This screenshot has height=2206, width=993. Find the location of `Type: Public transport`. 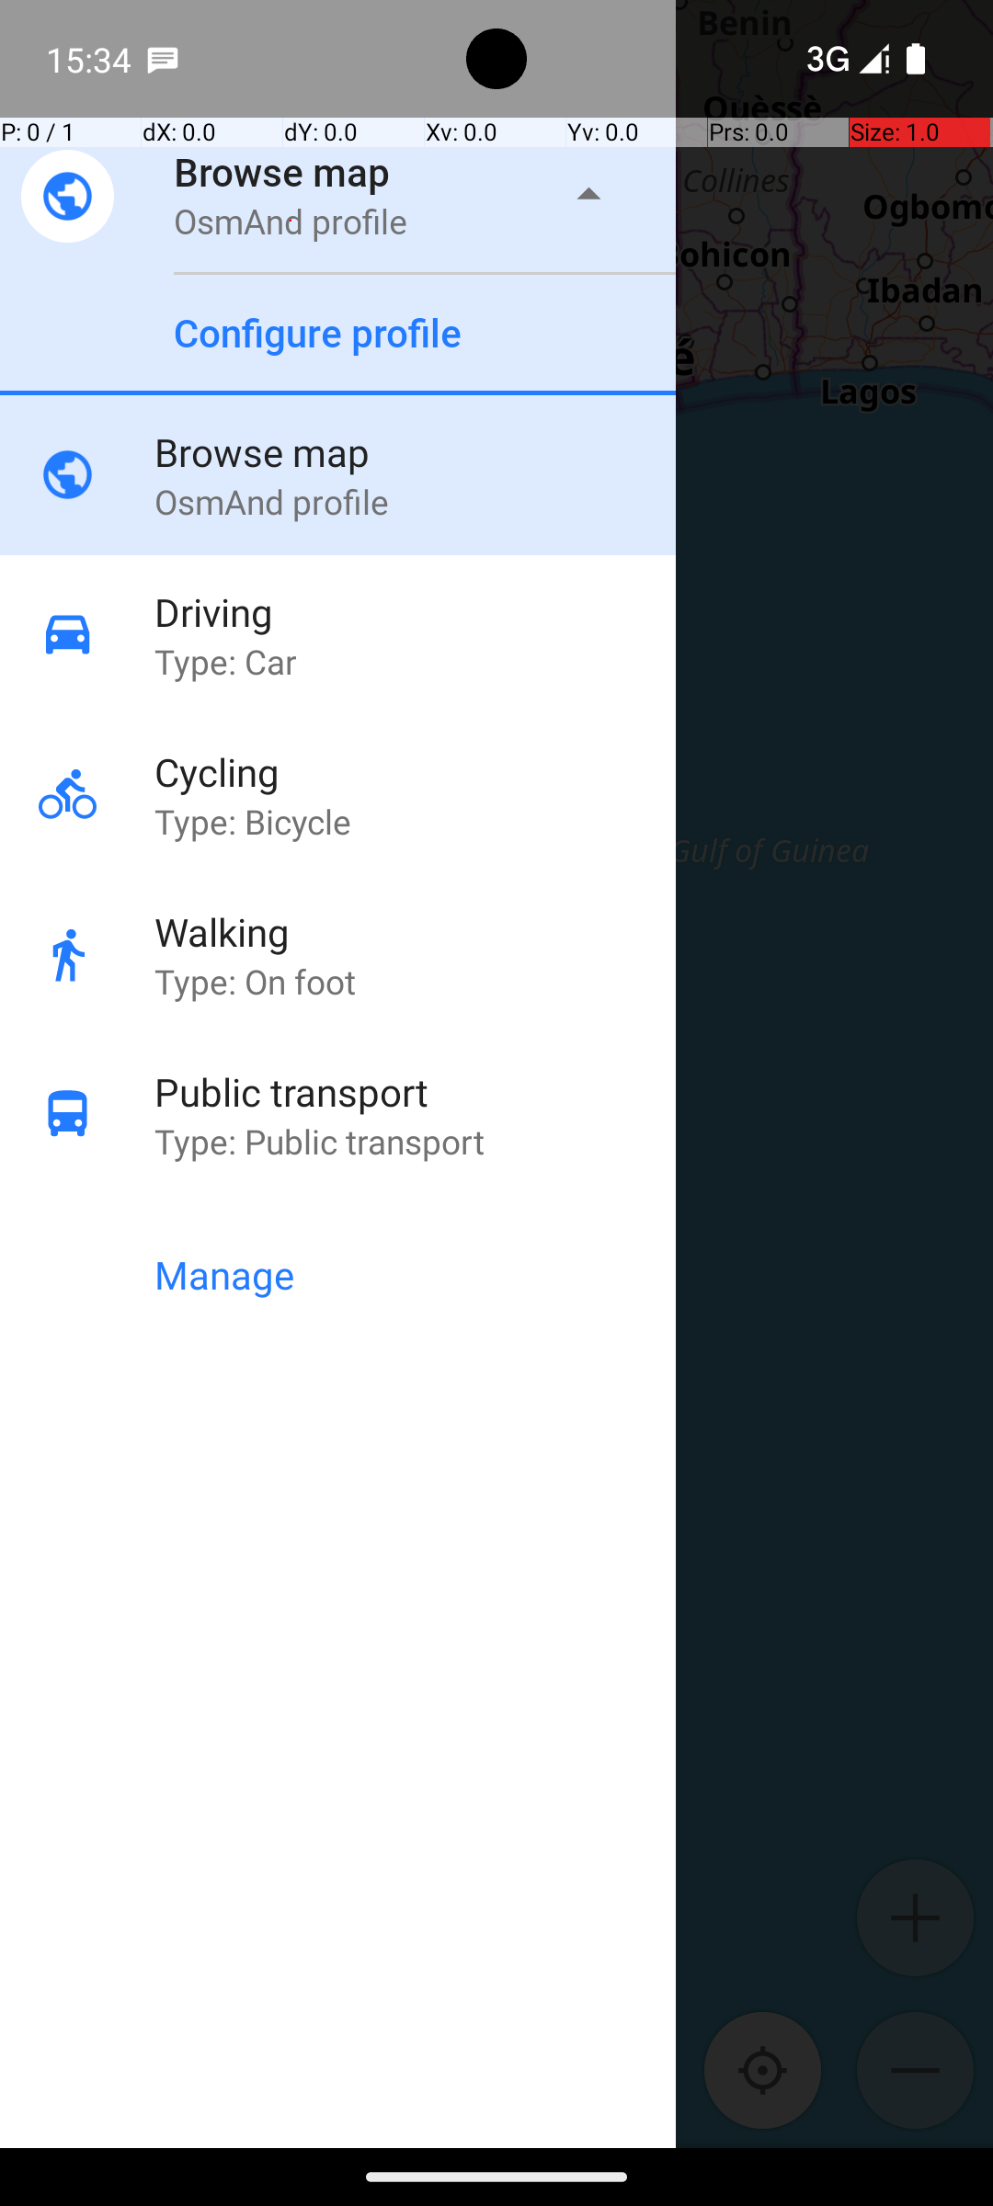

Type: Public transport is located at coordinates (416, 1142).